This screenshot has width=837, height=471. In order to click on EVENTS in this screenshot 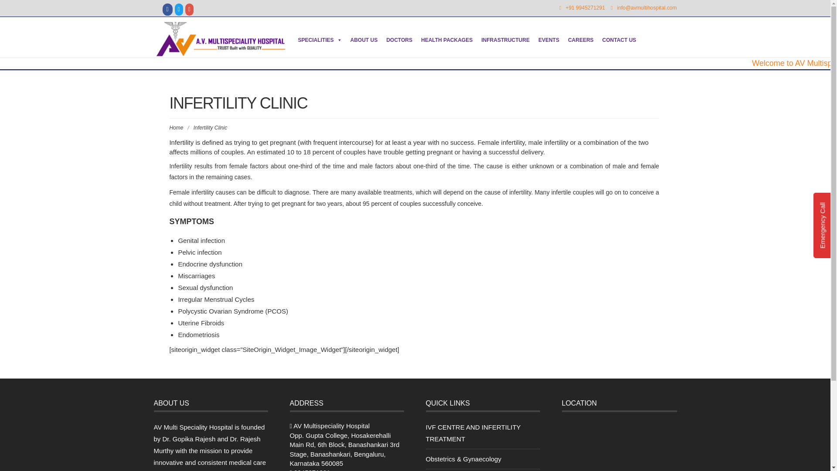, I will do `click(548, 40)`.